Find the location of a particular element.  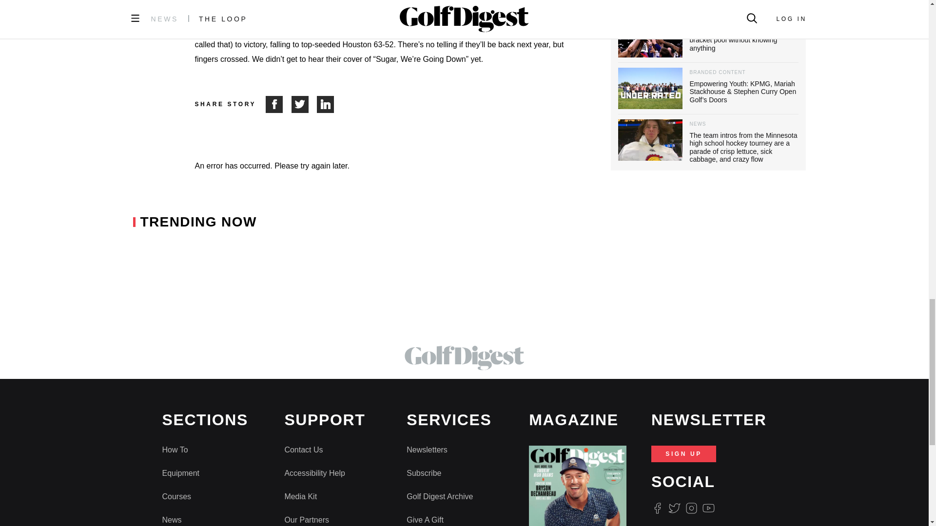

Share on Facebook is located at coordinates (278, 104).